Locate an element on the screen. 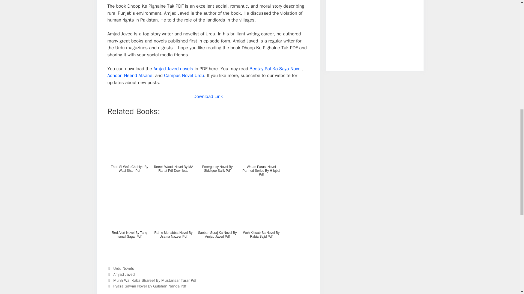  Pyasa Sawan Novel By Gulshan Nanda Pdf is located at coordinates (150, 286).